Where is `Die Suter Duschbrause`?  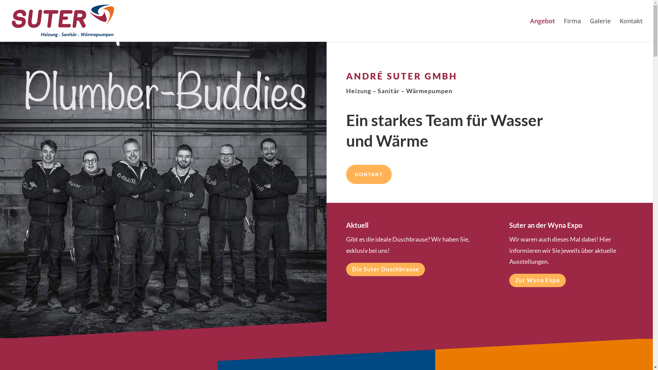 Die Suter Duschbrause is located at coordinates (385, 269).